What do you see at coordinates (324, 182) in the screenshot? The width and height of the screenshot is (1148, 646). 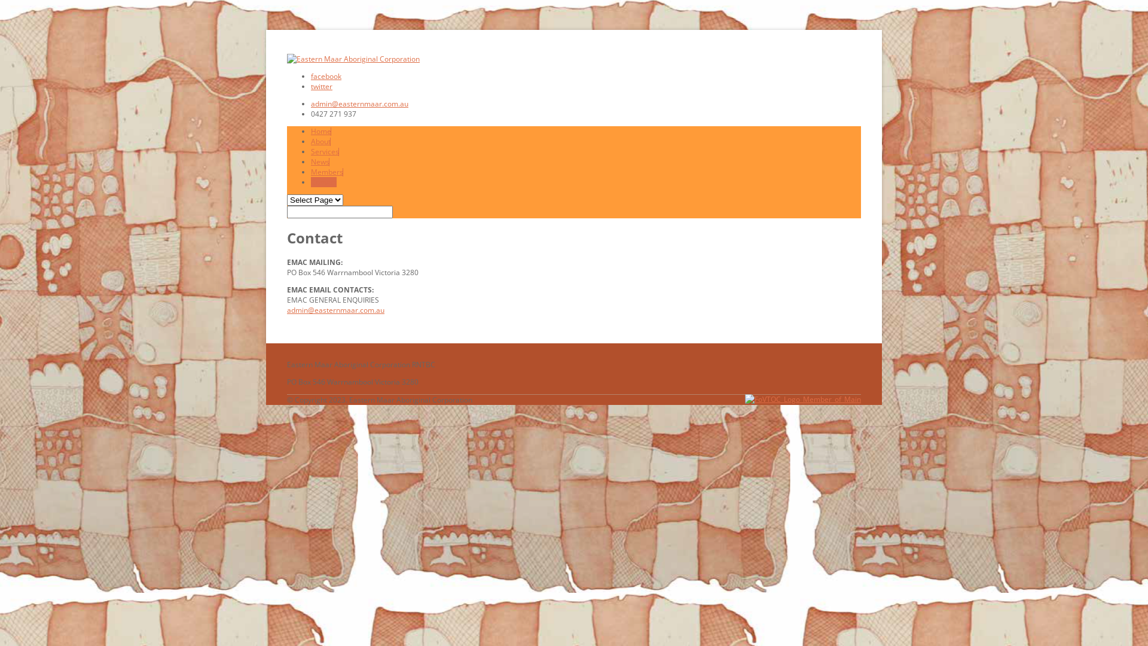 I see `Contact` at bounding box center [324, 182].